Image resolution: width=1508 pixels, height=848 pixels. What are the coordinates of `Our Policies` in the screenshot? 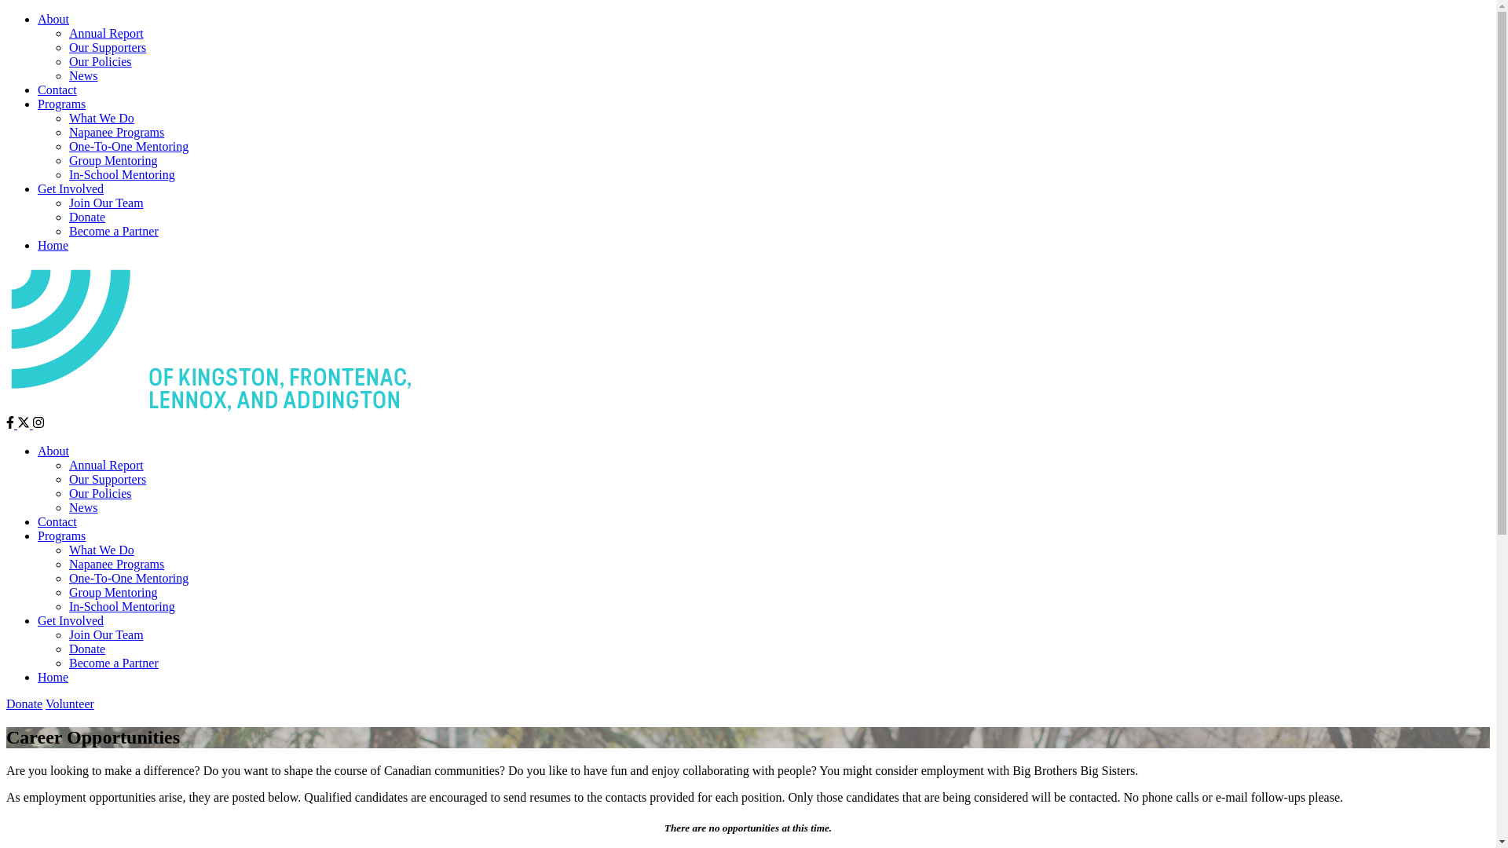 It's located at (101, 493).